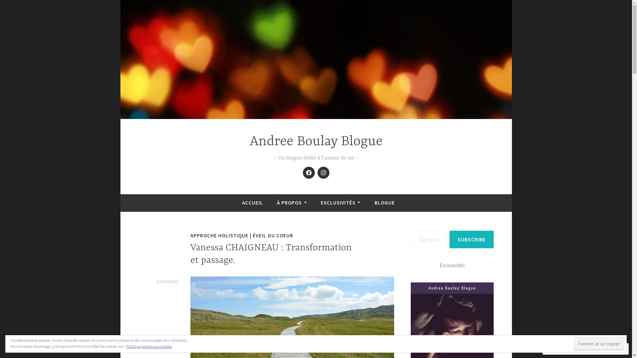  I want to click on Andree Boulay Blogue, so click(316, 142).